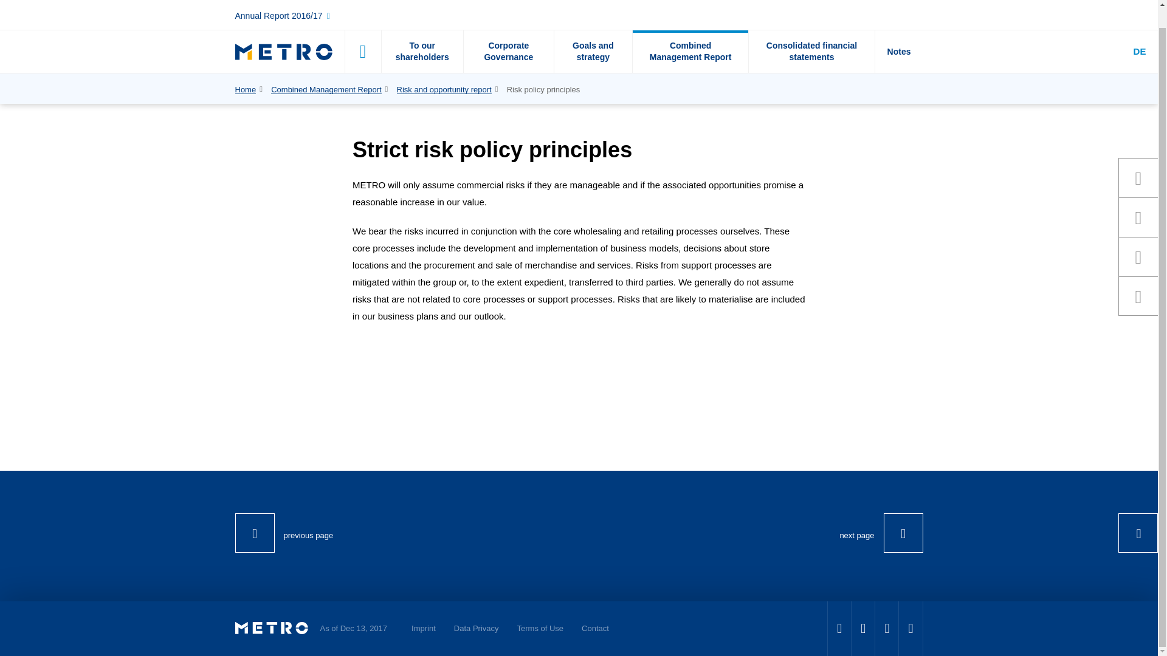 Image resolution: width=1167 pixels, height=656 pixels. Describe the element at coordinates (508, 32) in the screenshot. I see `Corporate Governance` at that location.